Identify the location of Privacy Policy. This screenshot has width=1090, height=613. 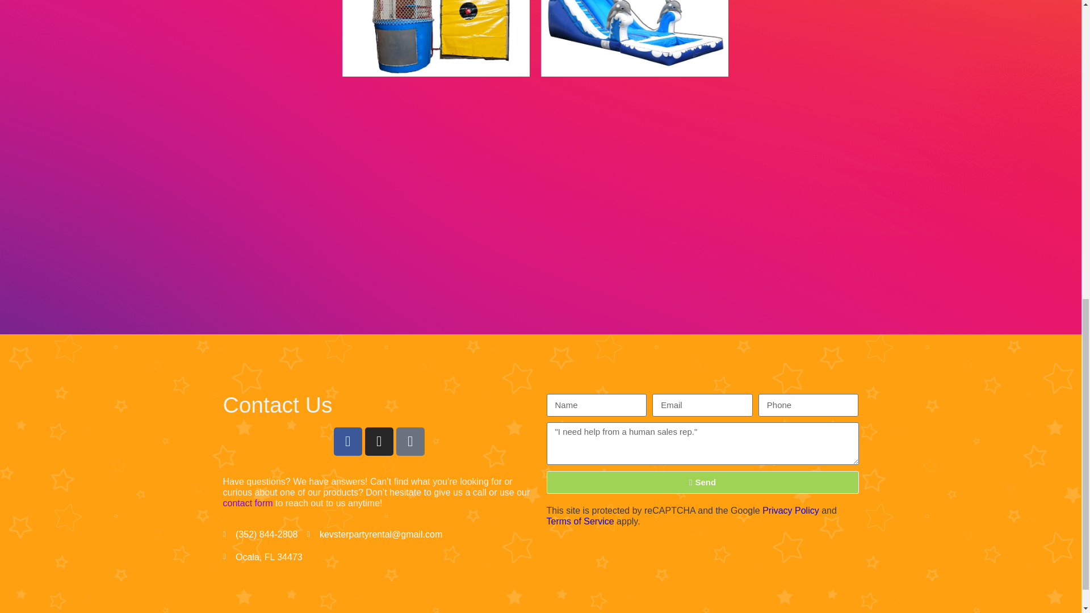
(790, 511).